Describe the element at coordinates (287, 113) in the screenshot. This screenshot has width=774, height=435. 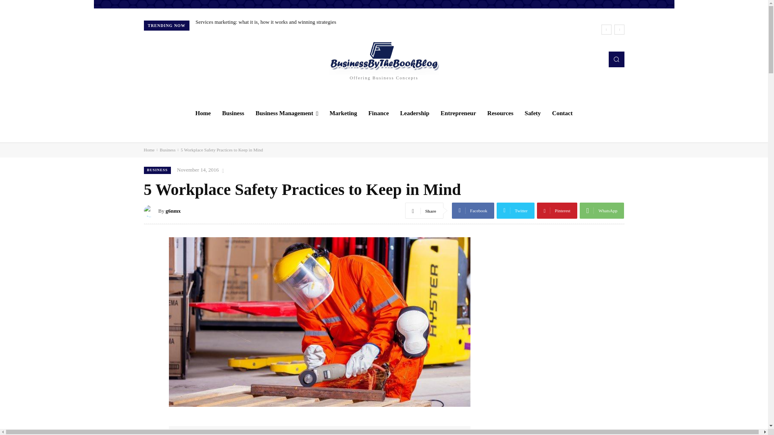
I see `Business Management` at that location.